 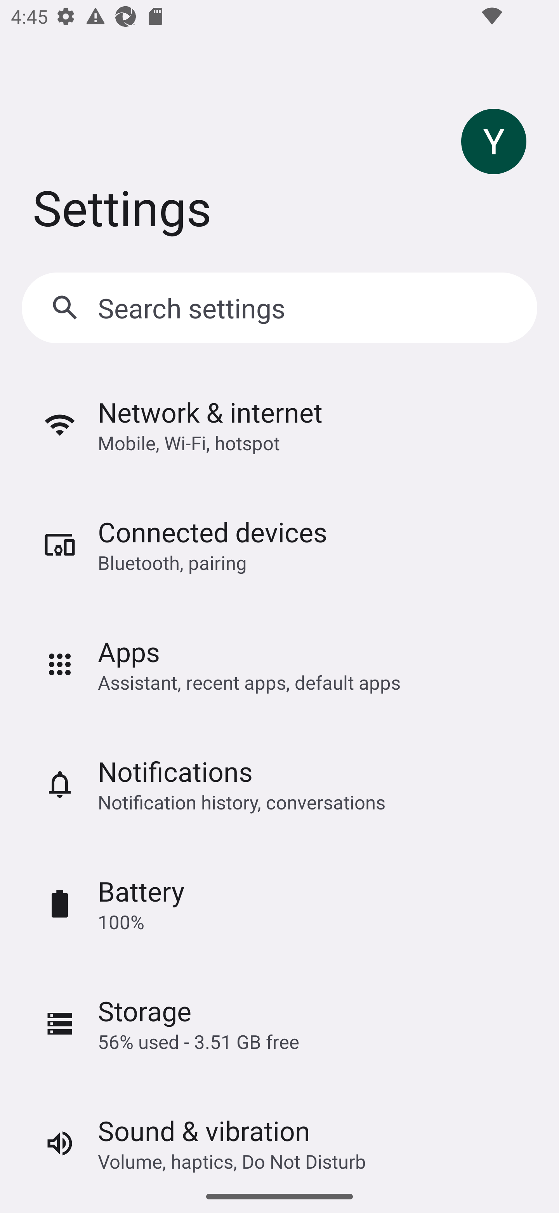 What do you see at coordinates (279, 904) in the screenshot?
I see `Battery 100%` at bounding box center [279, 904].